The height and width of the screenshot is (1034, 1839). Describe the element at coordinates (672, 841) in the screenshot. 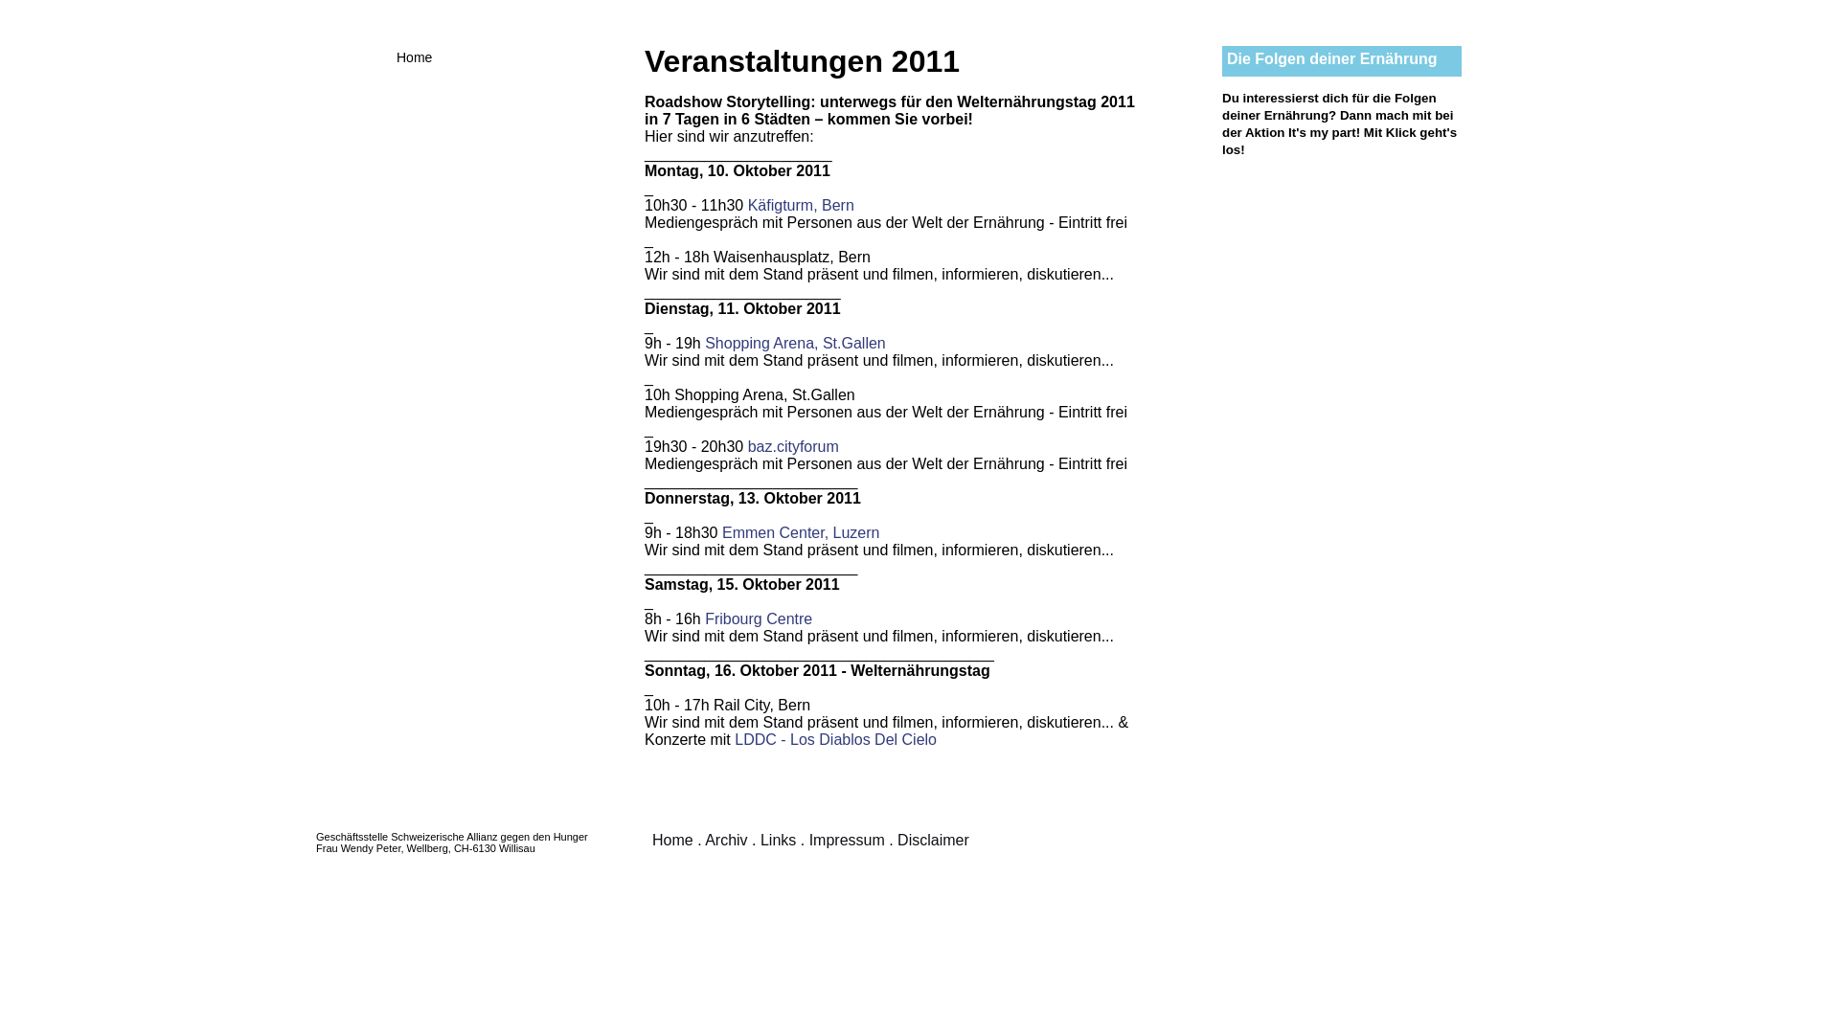

I see `Home` at that location.